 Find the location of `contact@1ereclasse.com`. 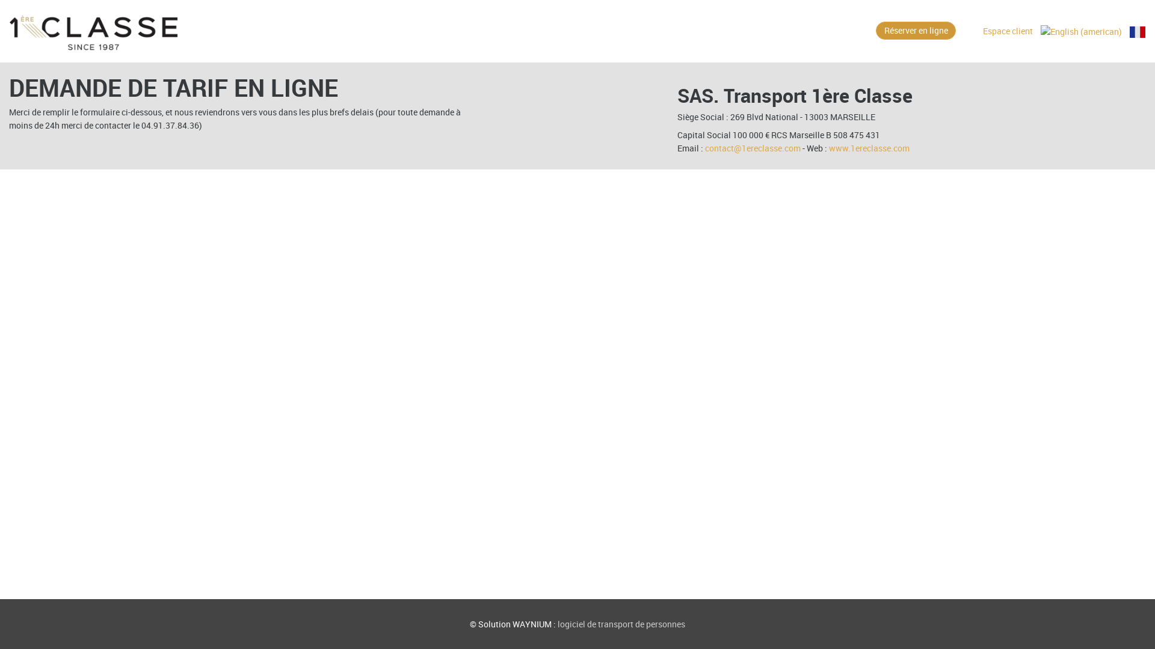

contact@1ereclasse.com is located at coordinates (753, 148).